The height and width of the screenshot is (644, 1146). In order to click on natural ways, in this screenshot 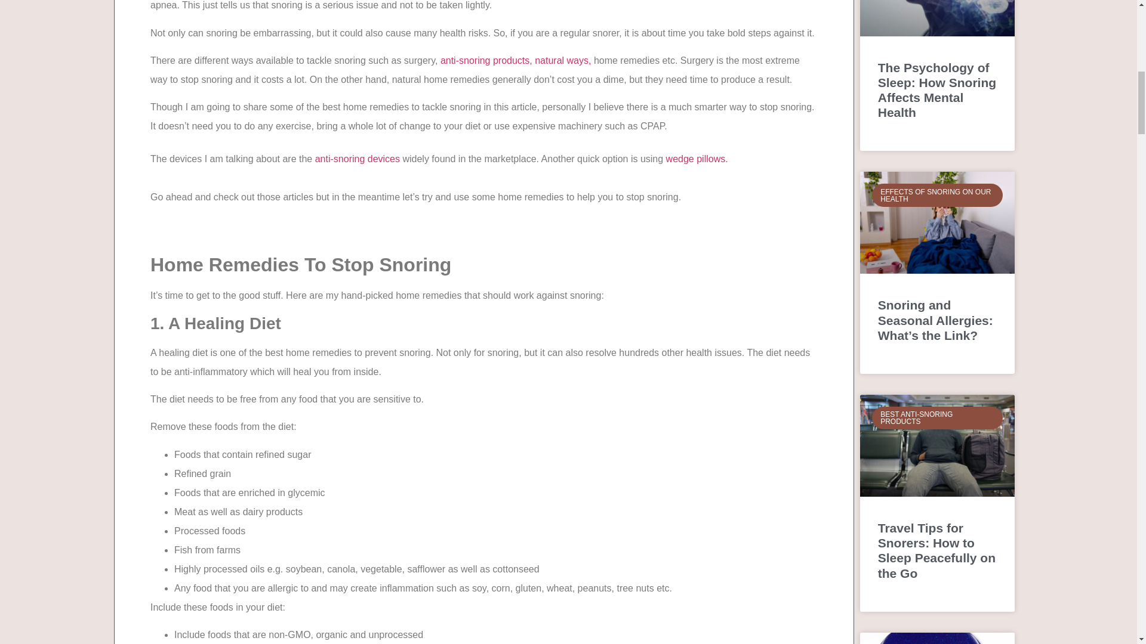, I will do `click(563, 60)`.